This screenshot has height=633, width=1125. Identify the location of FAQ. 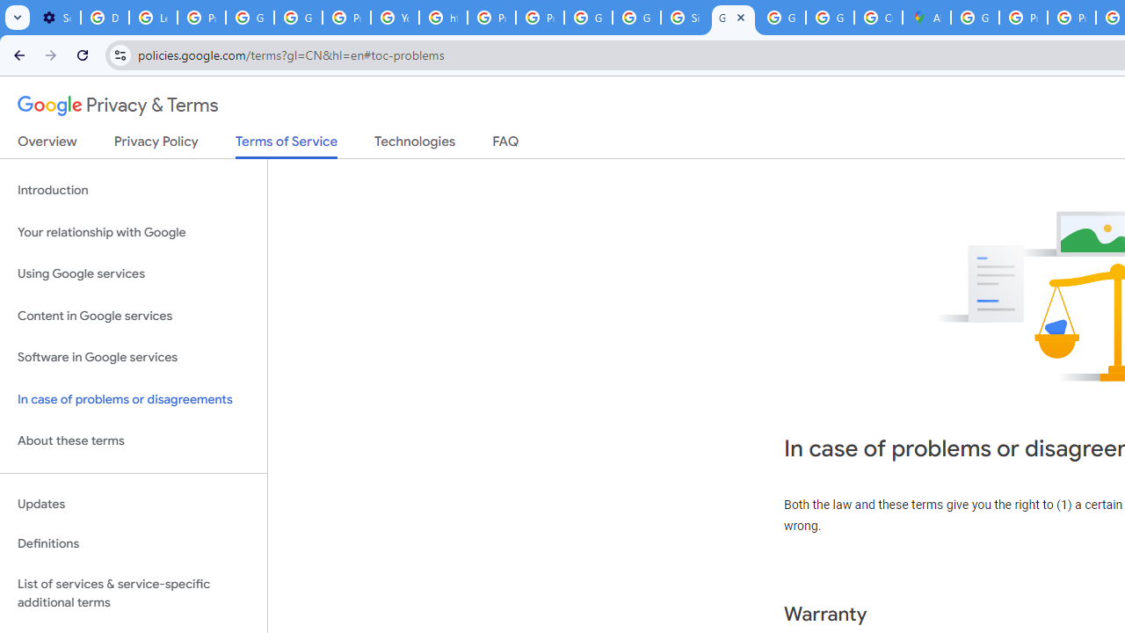
(506, 145).